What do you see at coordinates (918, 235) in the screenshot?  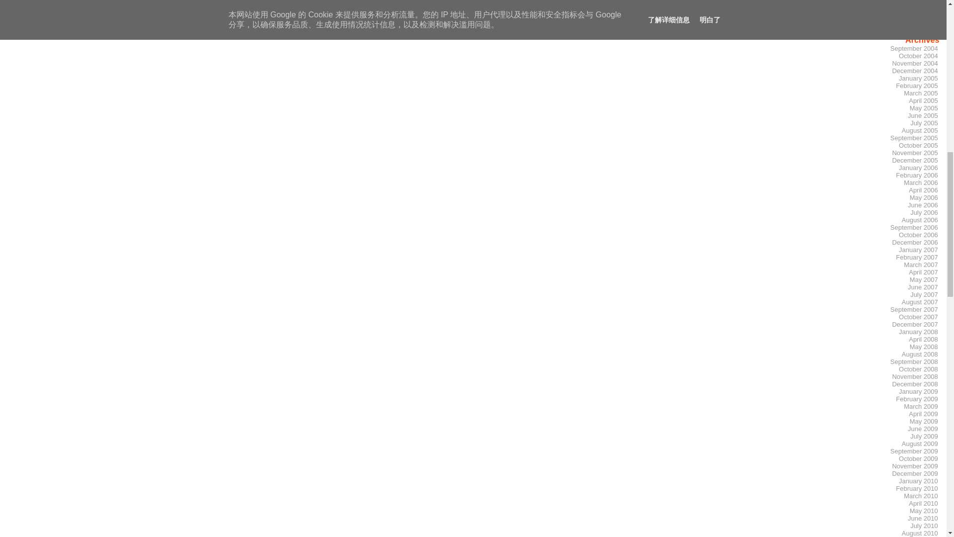 I see `June 2005` at bounding box center [918, 235].